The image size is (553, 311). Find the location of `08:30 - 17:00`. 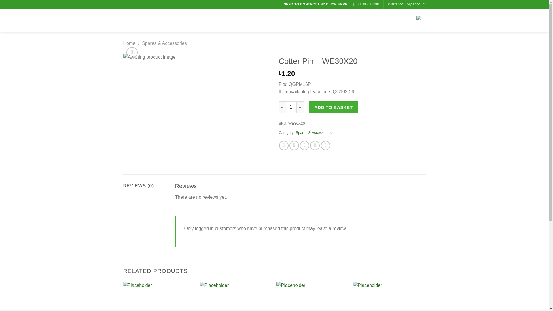

08:30 - 17:00 is located at coordinates (366, 4).